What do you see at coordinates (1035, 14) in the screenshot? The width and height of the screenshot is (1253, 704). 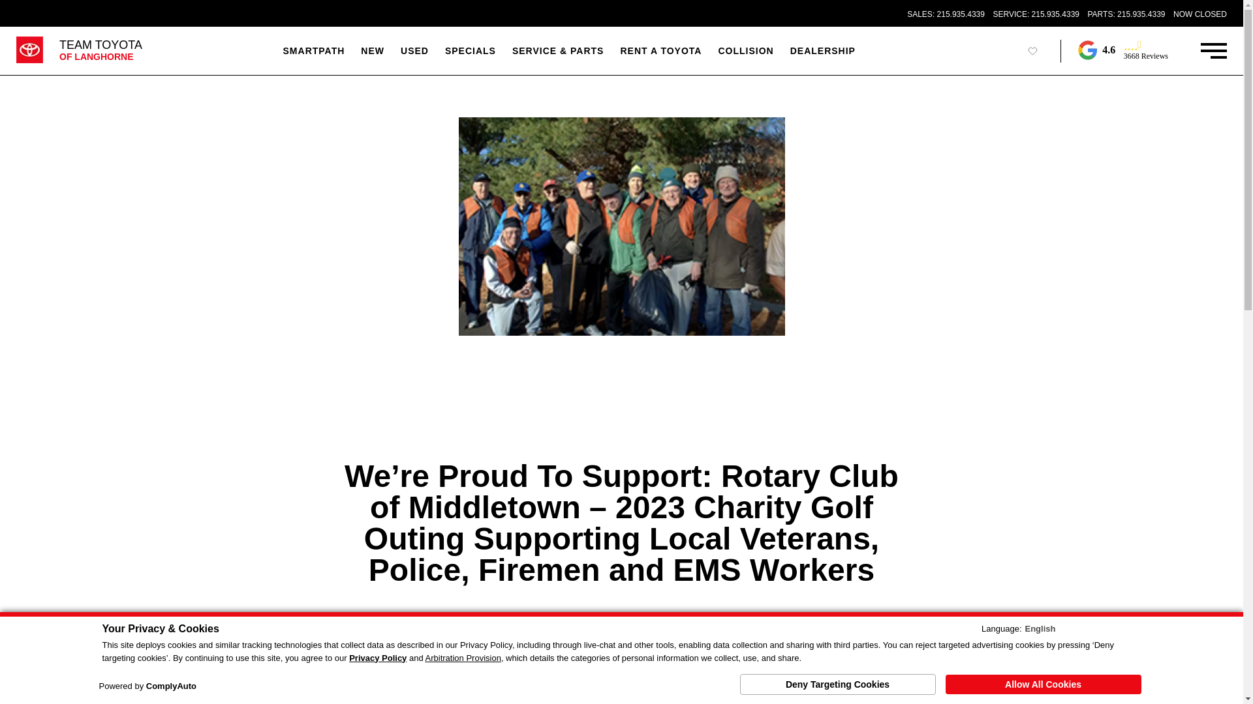 I see `Call Service at Team Toyota of Langhorne` at bounding box center [1035, 14].